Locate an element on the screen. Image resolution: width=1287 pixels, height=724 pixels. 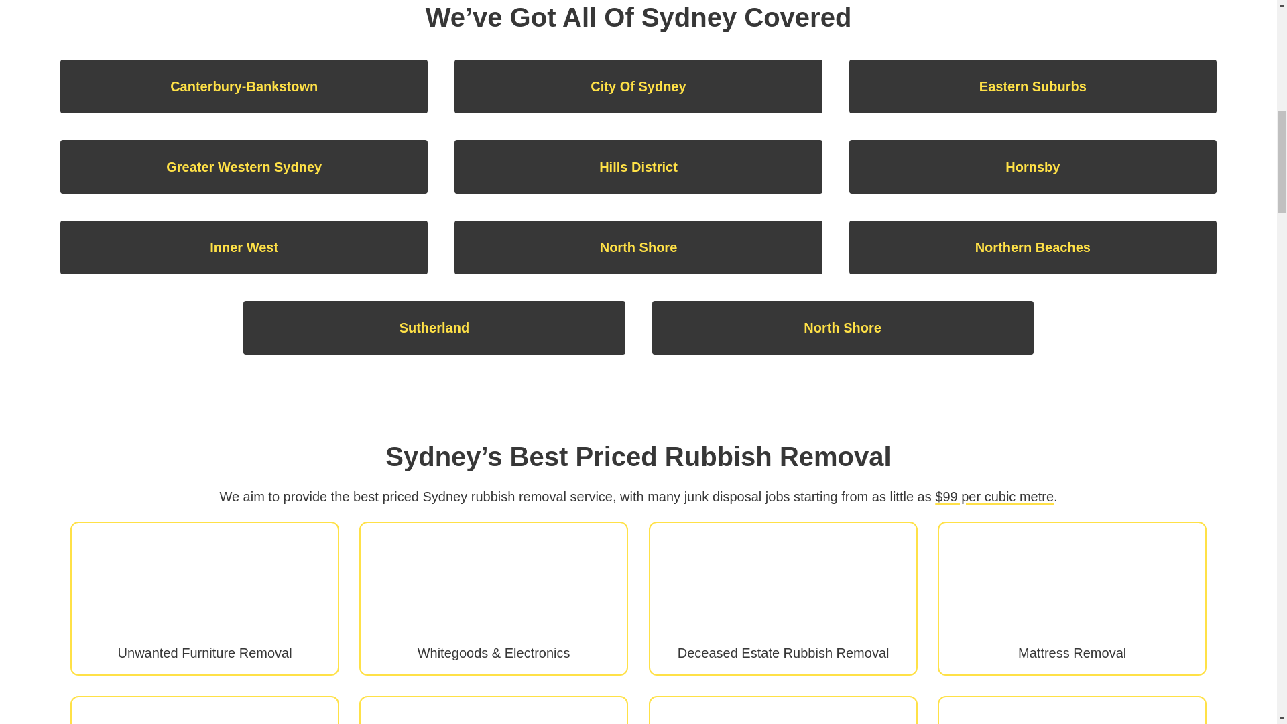
Rubbish and Junk Removal North Shore is located at coordinates (842, 328).